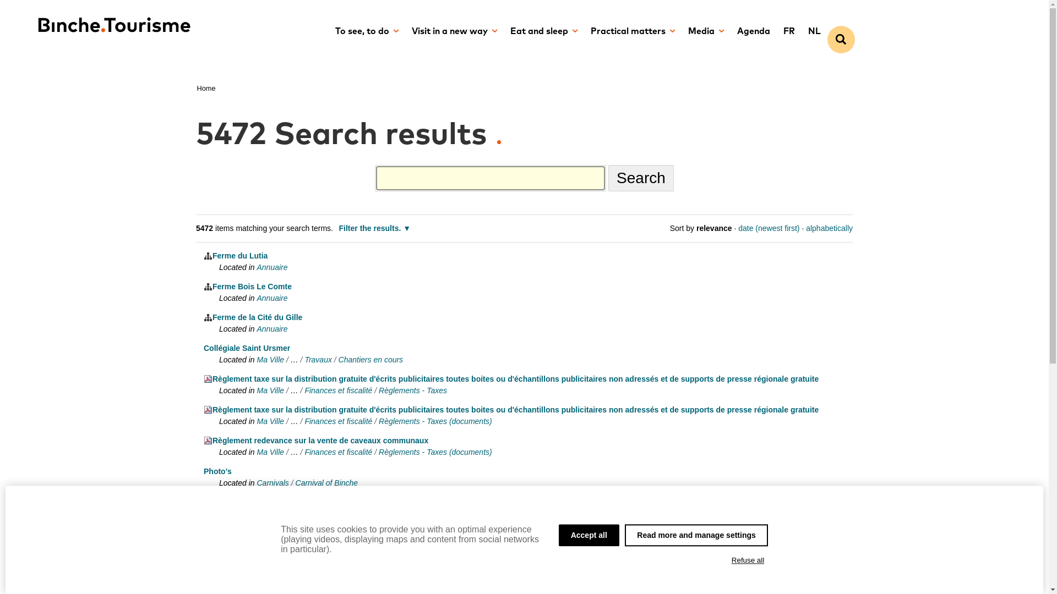 The image size is (1057, 594). What do you see at coordinates (696, 535) in the screenshot?
I see `Read more and manage settings` at bounding box center [696, 535].